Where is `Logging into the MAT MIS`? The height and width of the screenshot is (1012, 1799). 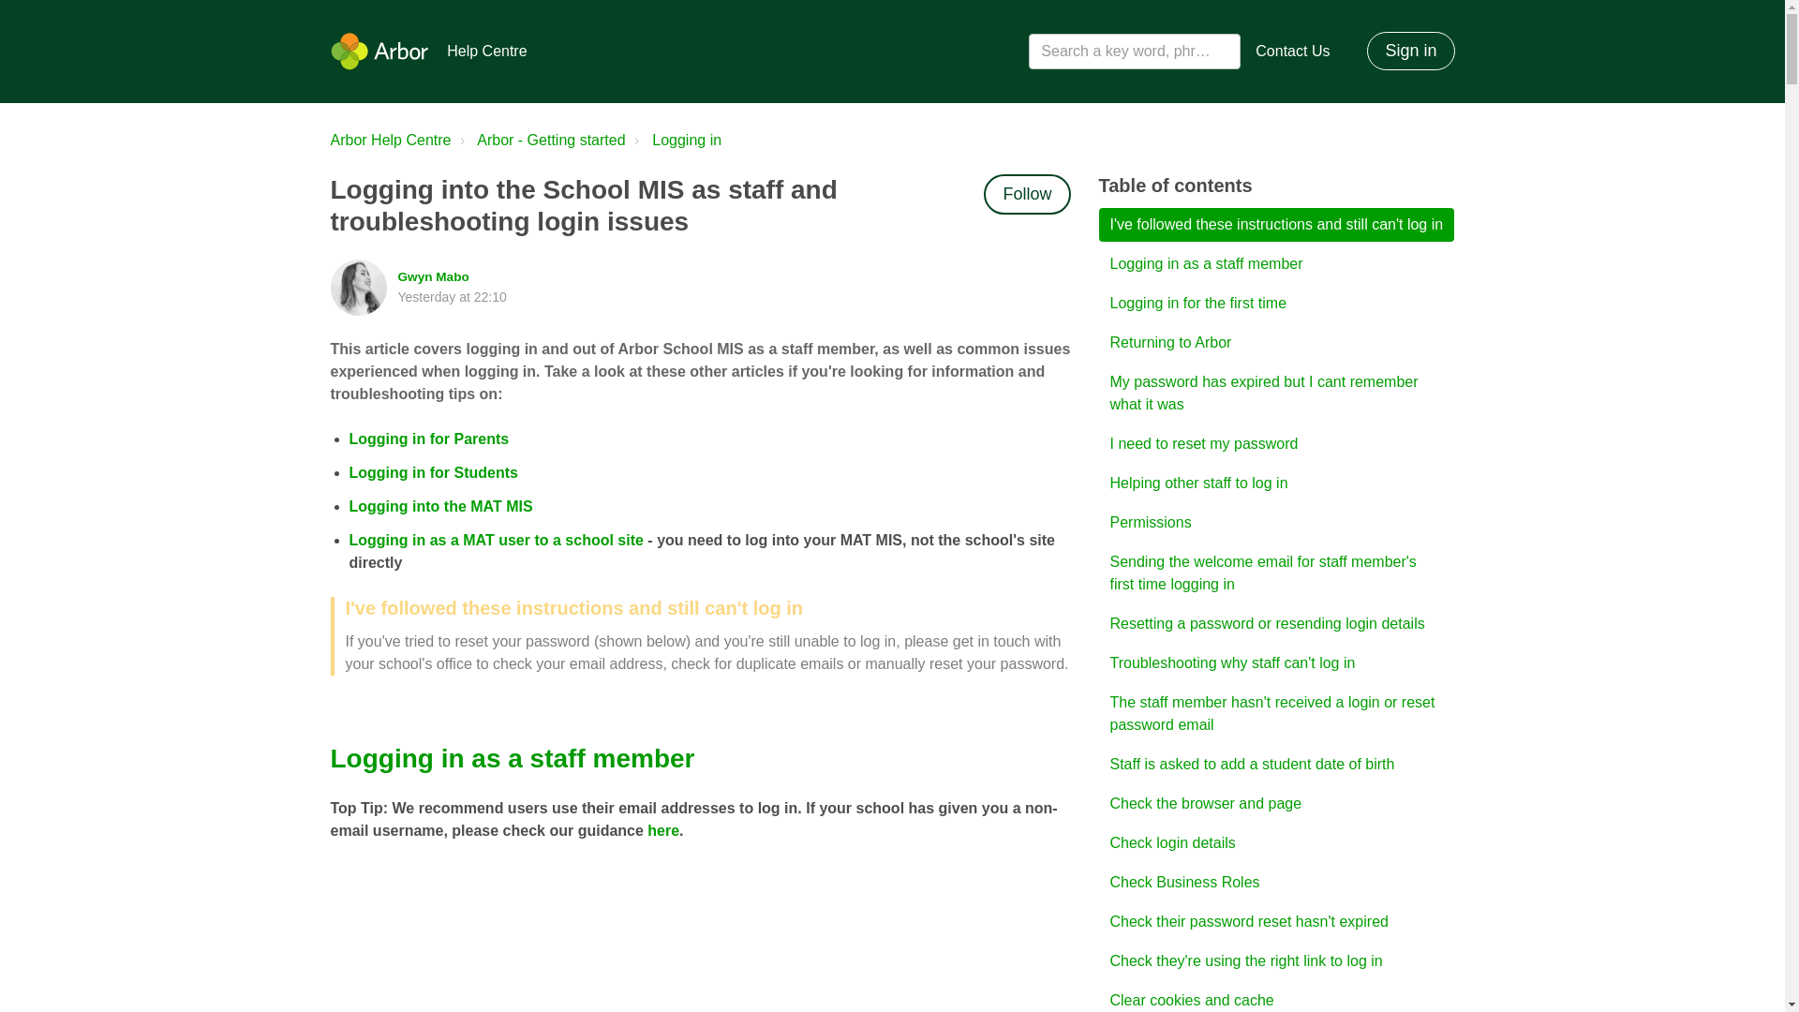
Logging into the MAT MIS is located at coordinates (440, 506).